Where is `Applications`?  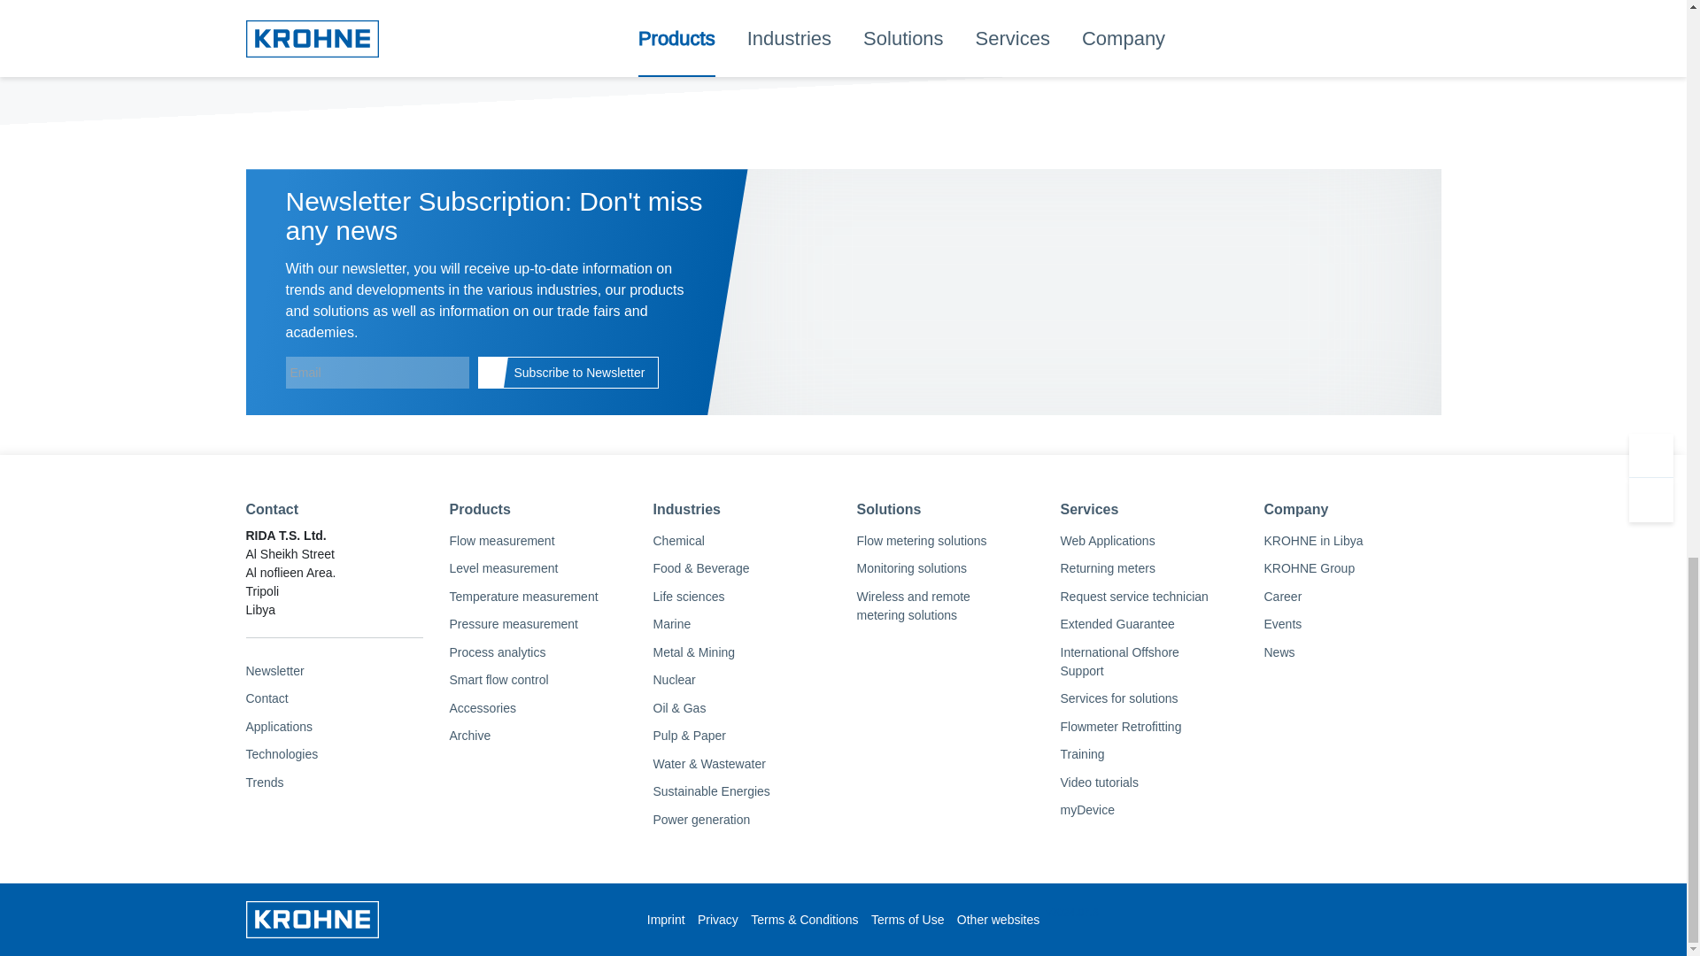 Applications is located at coordinates (335, 726).